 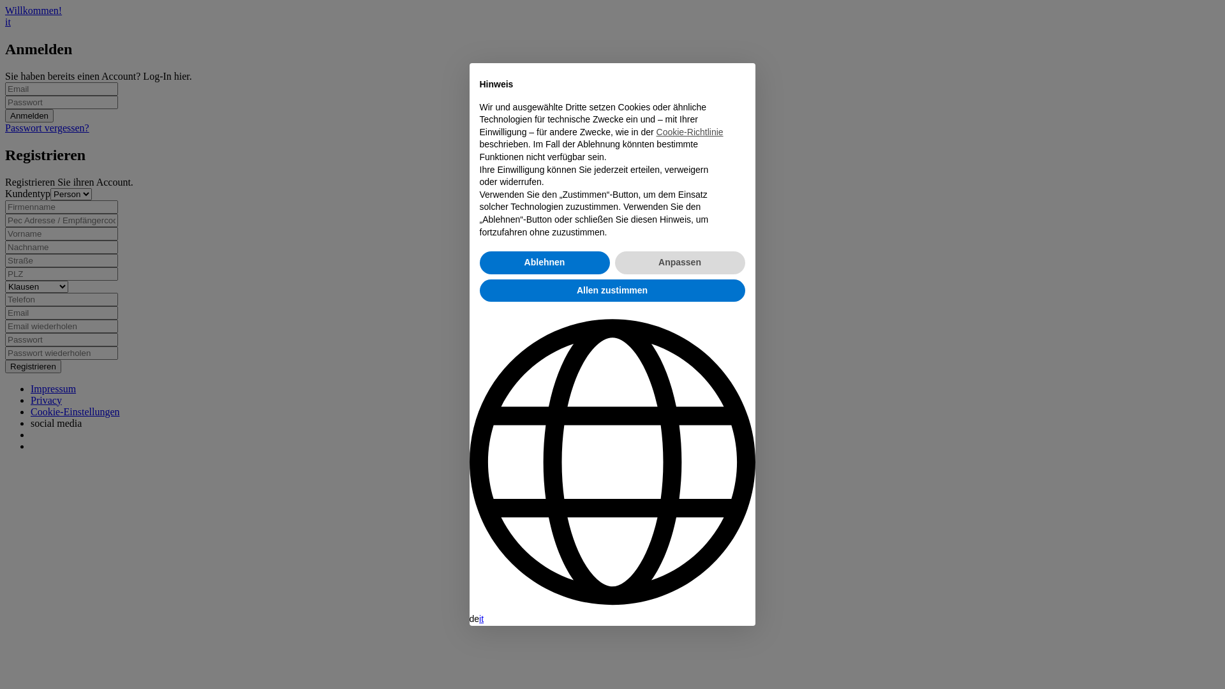 I want to click on Privacy, so click(x=46, y=401).